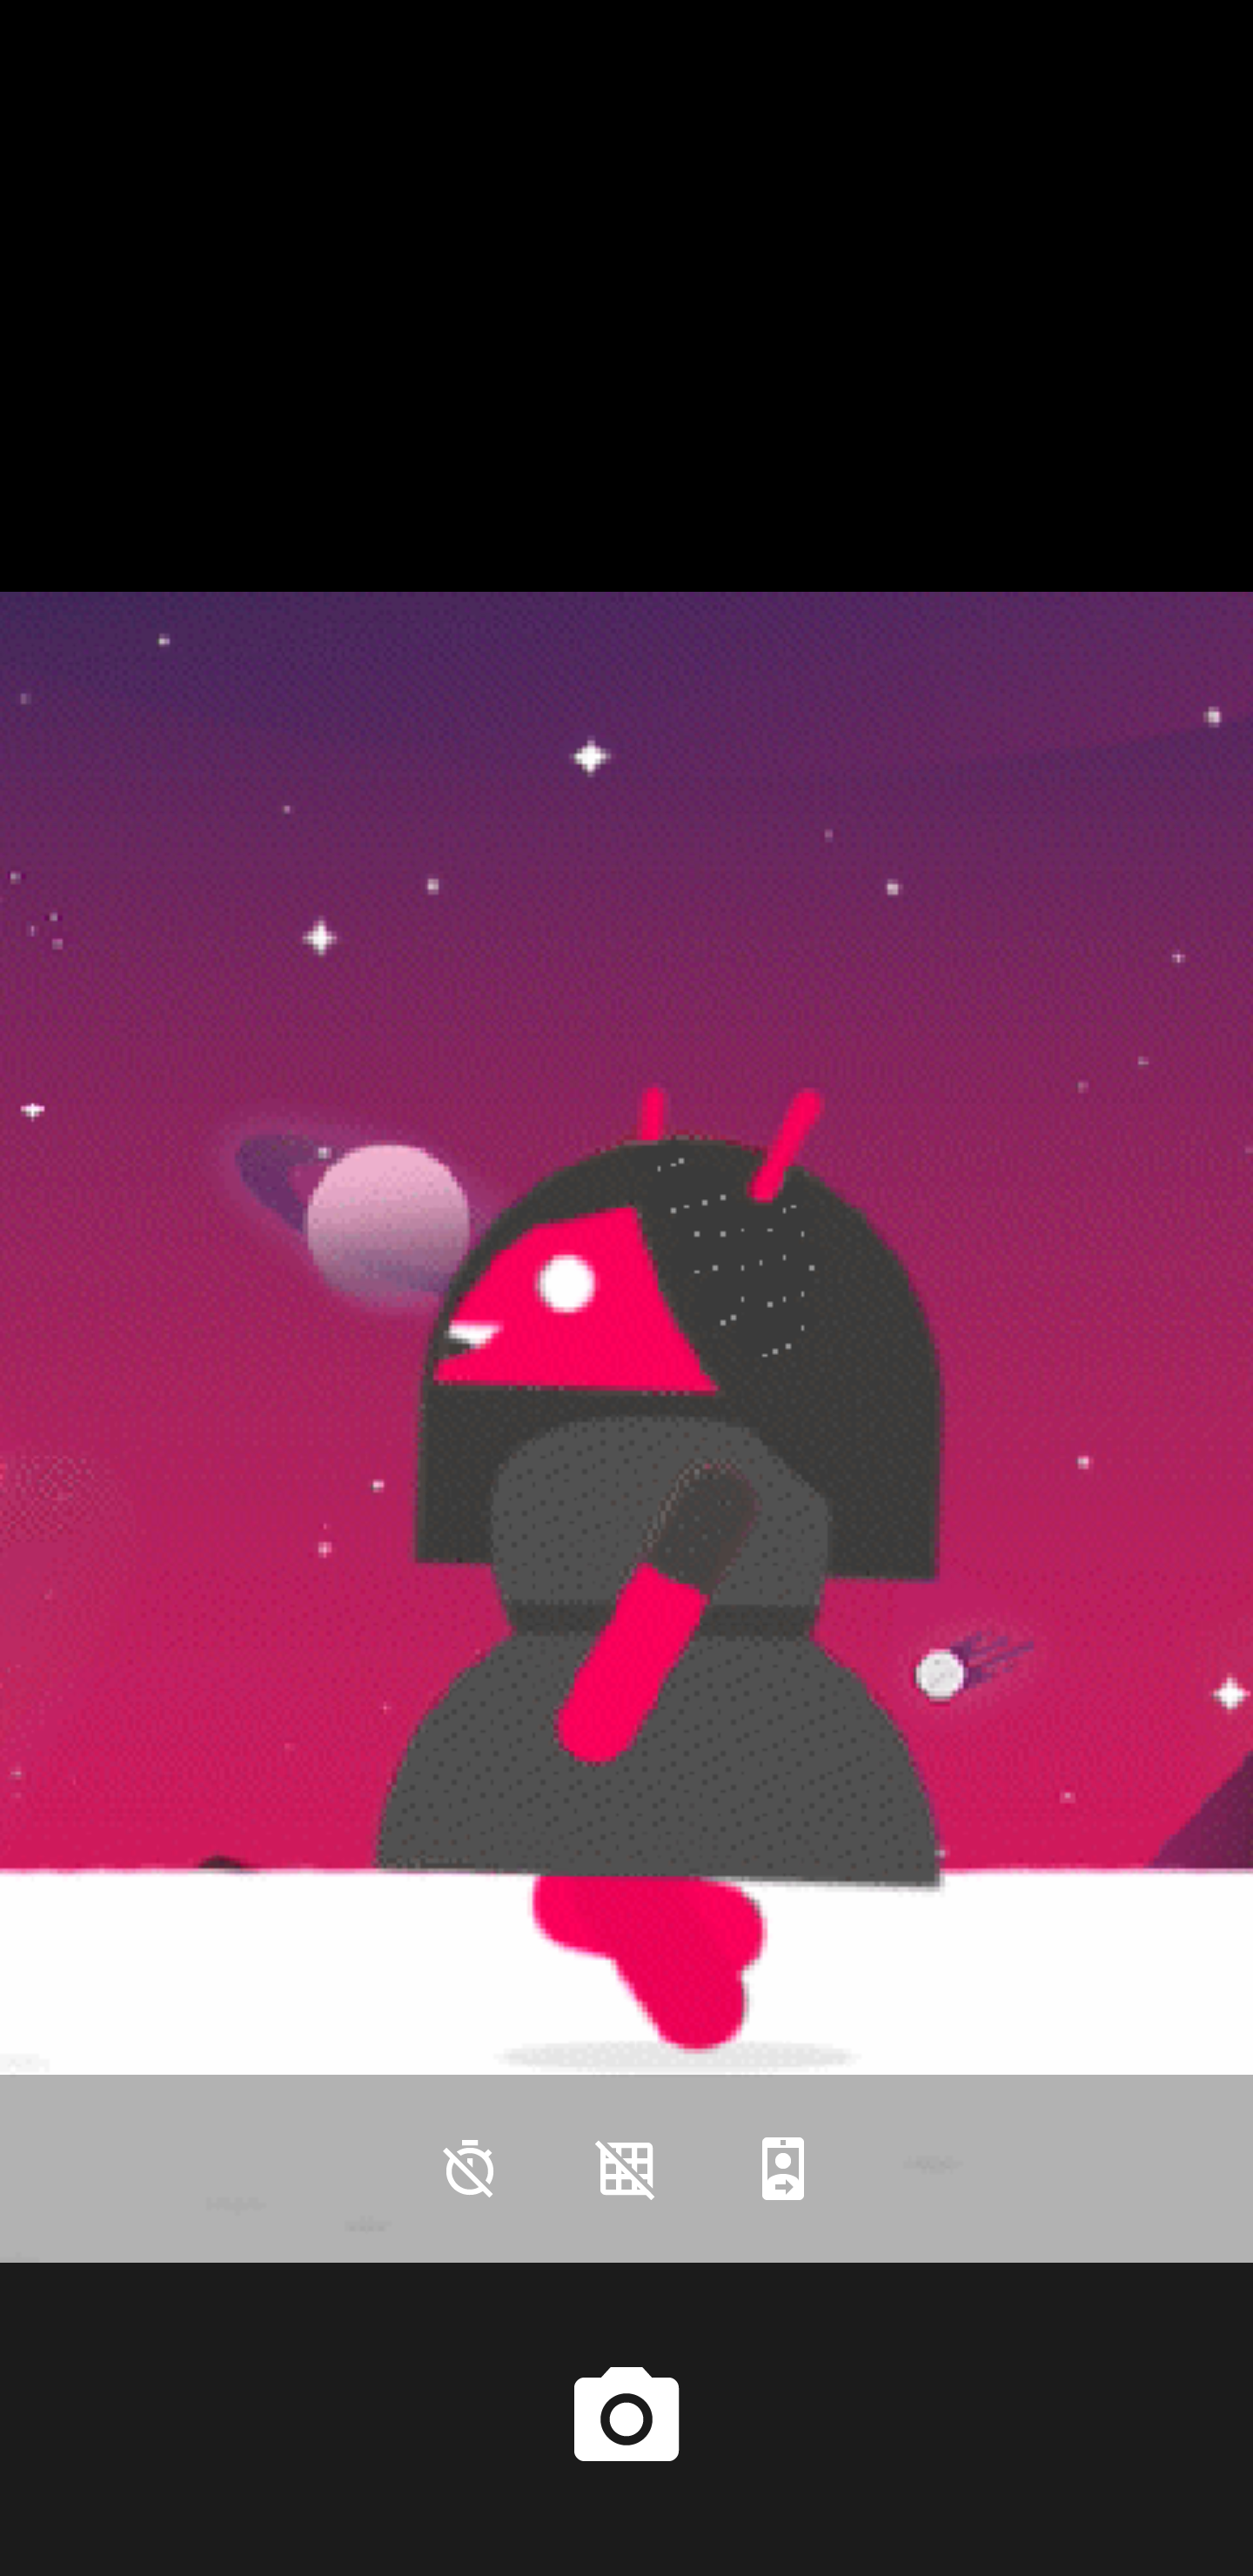 This screenshot has width=1253, height=2576. Describe the element at coordinates (626, 2169) in the screenshot. I see `Grid lines off` at that location.